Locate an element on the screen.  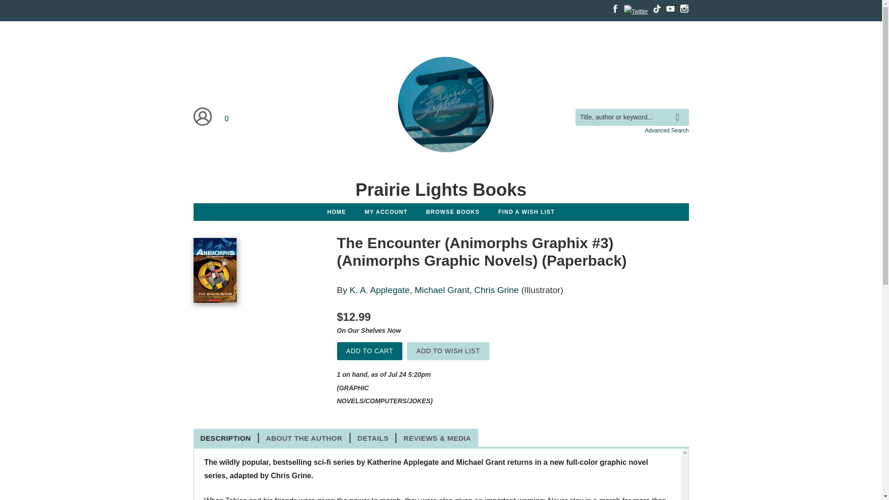
Prairie Lights Books is located at coordinates (440, 189).